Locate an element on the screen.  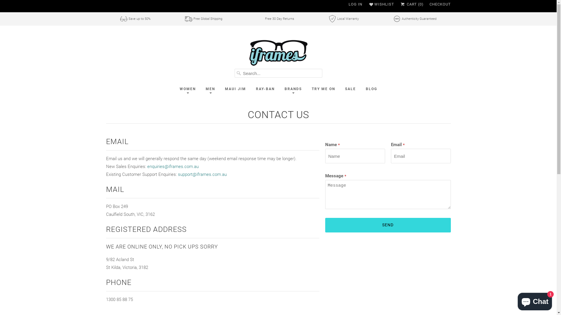
Shopify online store chat is located at coordinates (535, 300).